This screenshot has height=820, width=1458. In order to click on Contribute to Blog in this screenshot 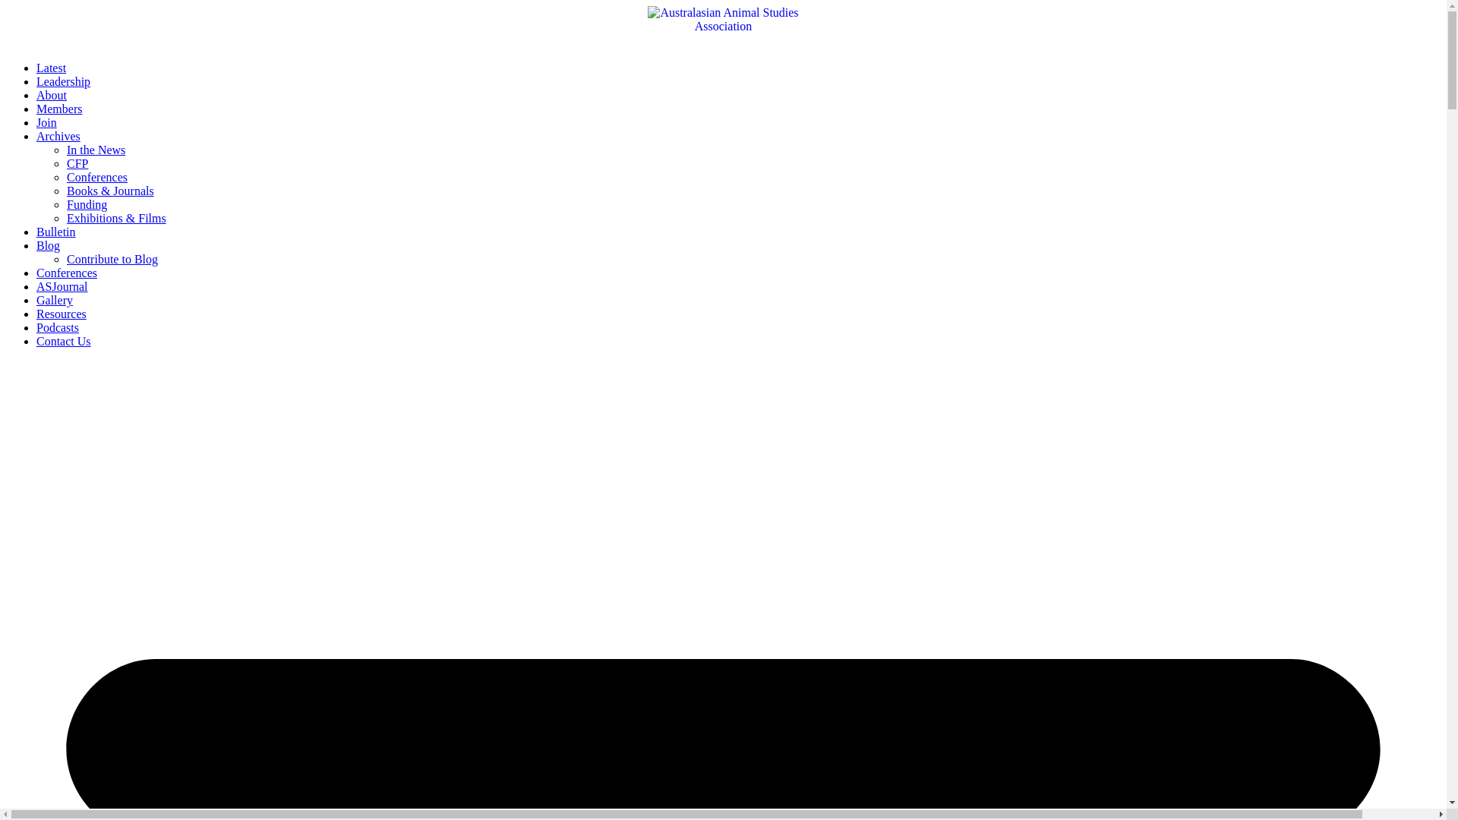, I will do `click(112, 260)`.